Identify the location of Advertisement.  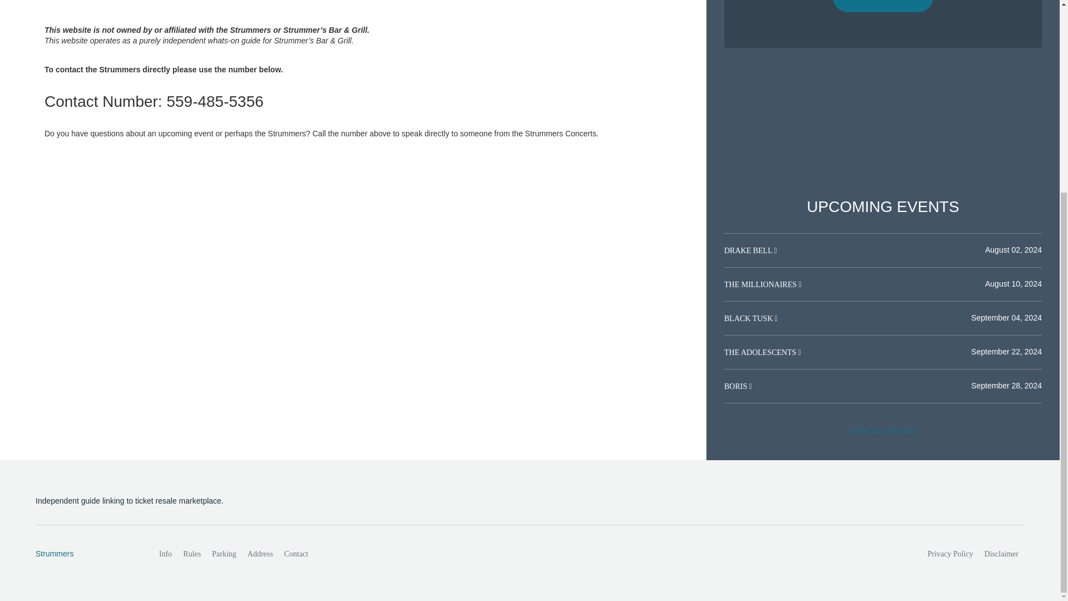
(883, 123).